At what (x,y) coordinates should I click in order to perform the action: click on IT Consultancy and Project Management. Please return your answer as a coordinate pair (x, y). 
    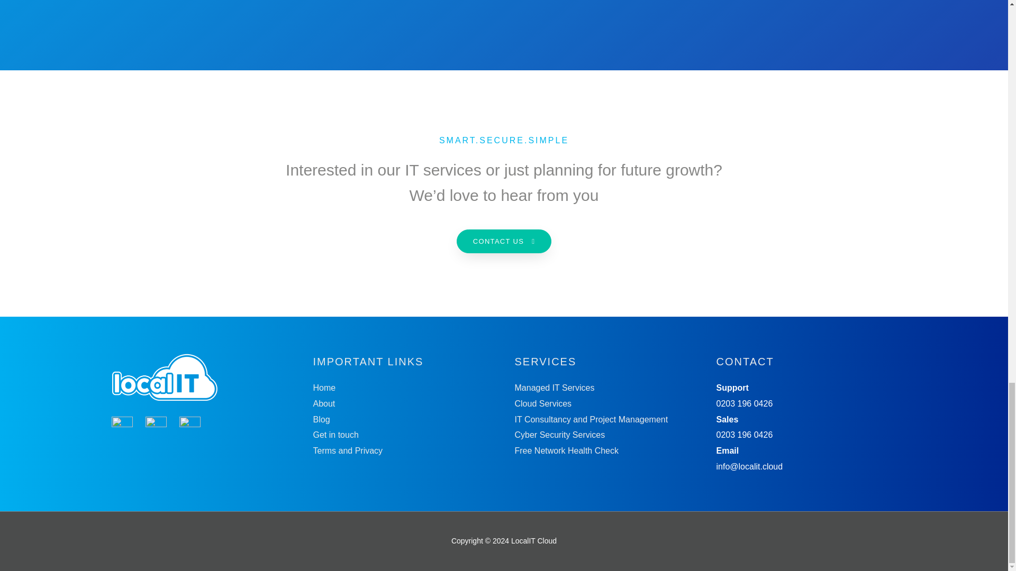
    Looking at the image, I should click on (591, 420).